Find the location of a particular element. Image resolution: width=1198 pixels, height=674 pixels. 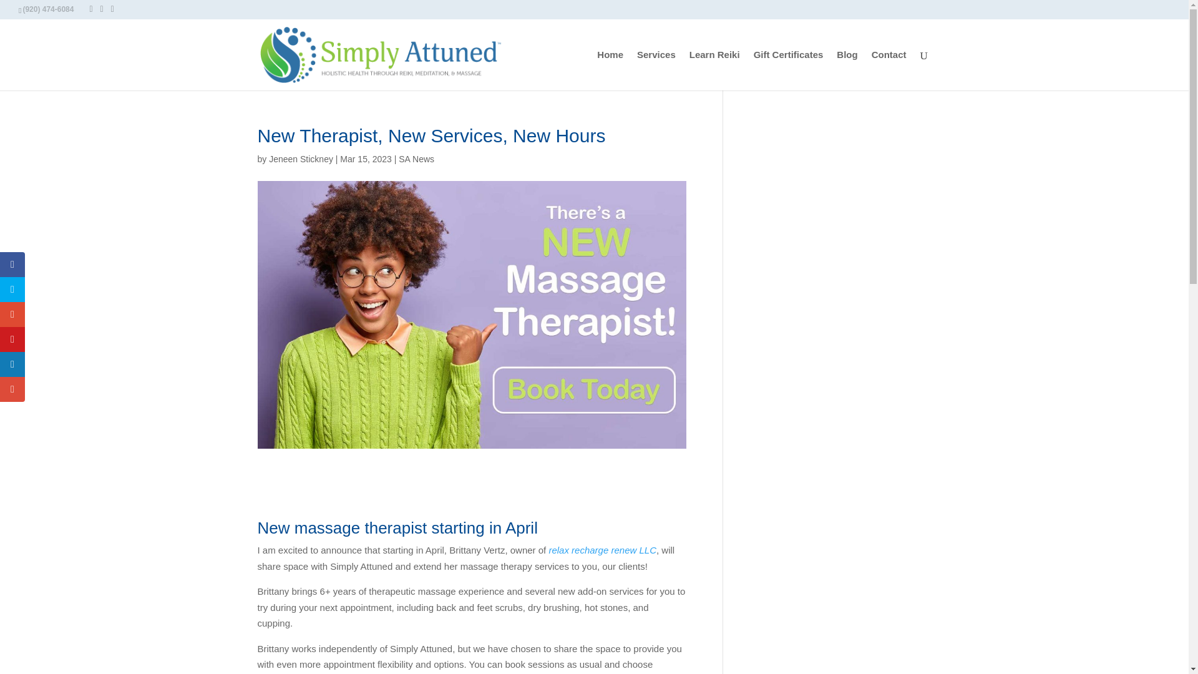

Jeneen Stickney is located at coordinates (301, 159).